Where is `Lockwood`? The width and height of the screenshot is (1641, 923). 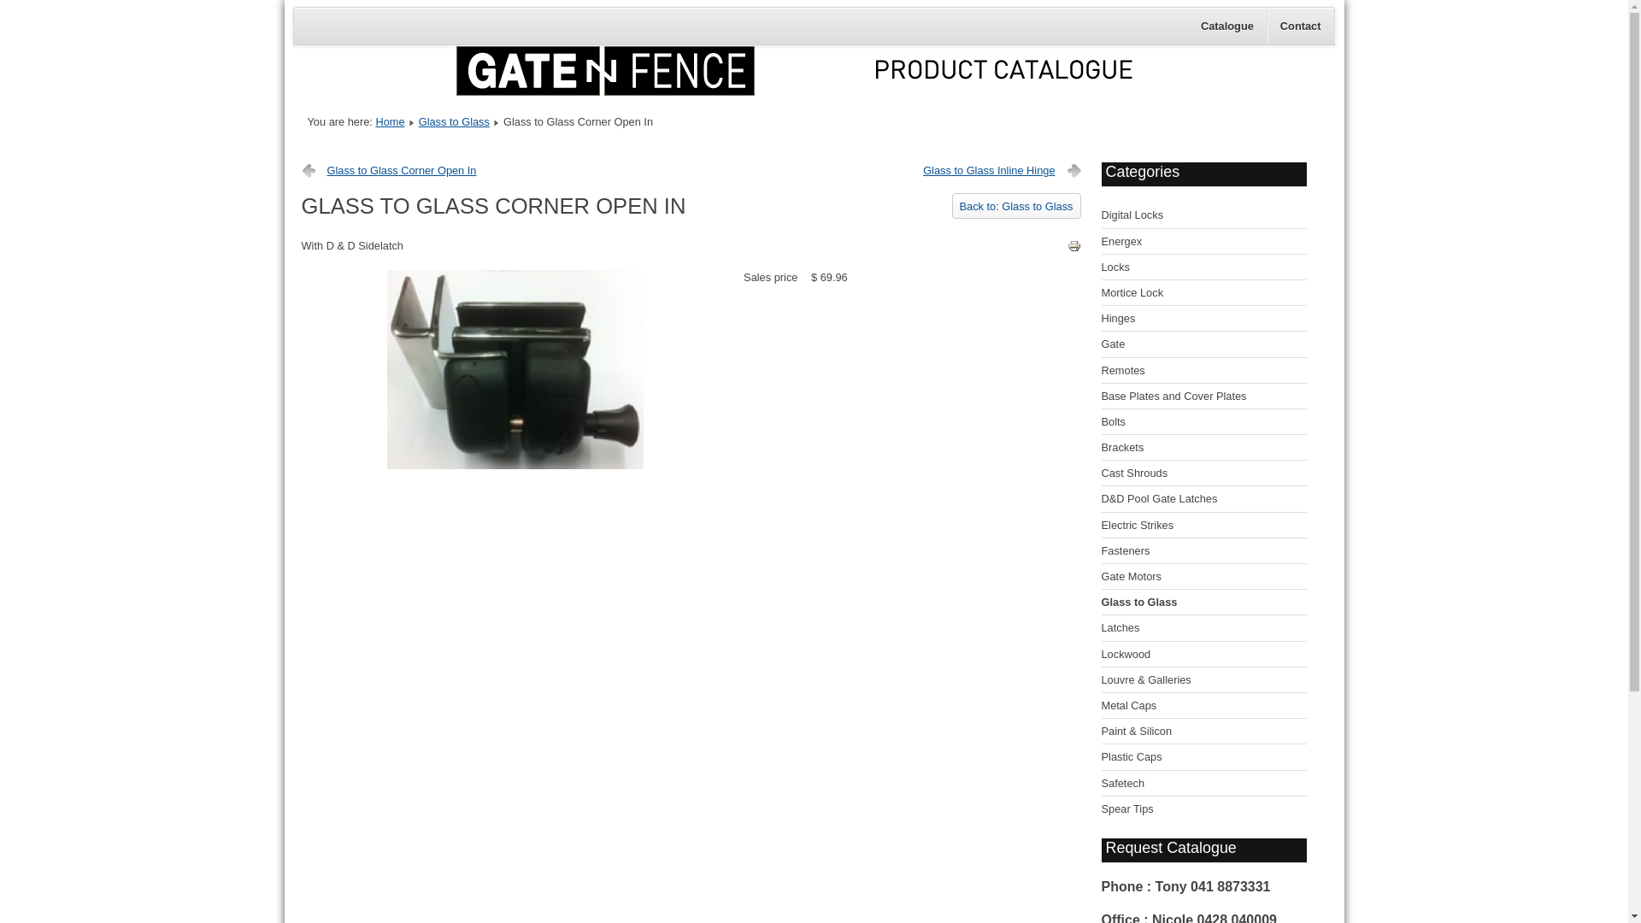
Lockwood is located at coordinates (1203, 655).